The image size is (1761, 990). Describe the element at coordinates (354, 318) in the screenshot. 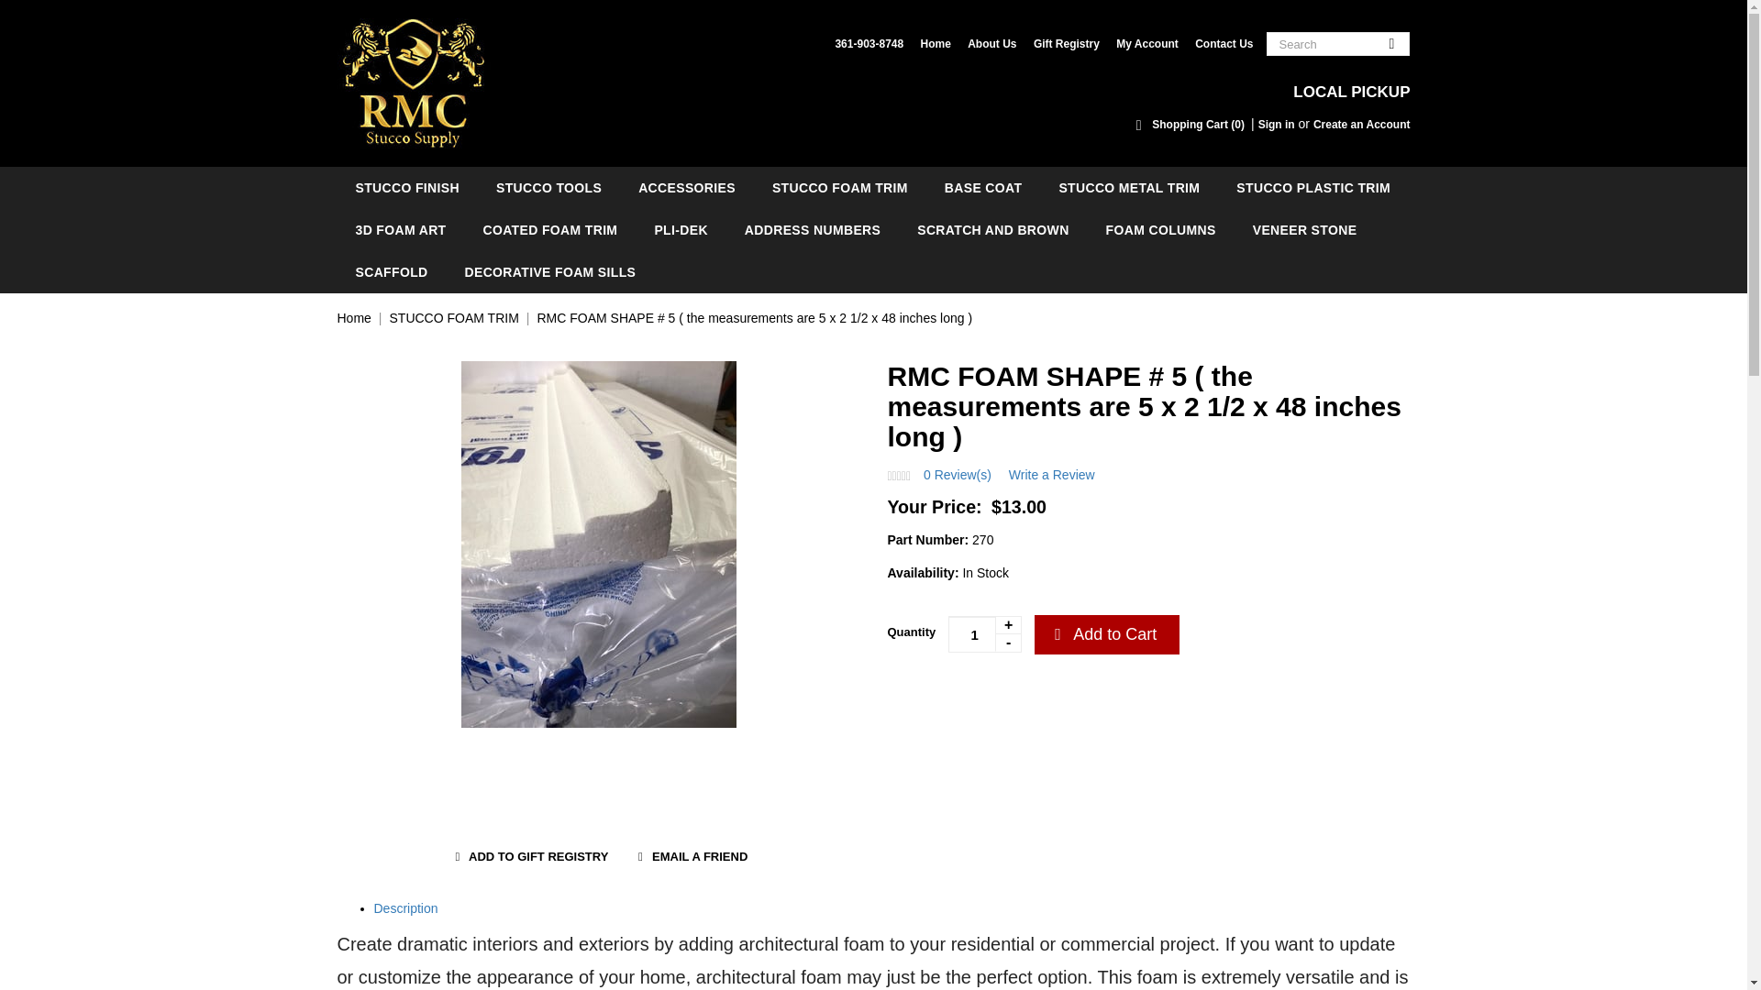

I see `Home` at that location.